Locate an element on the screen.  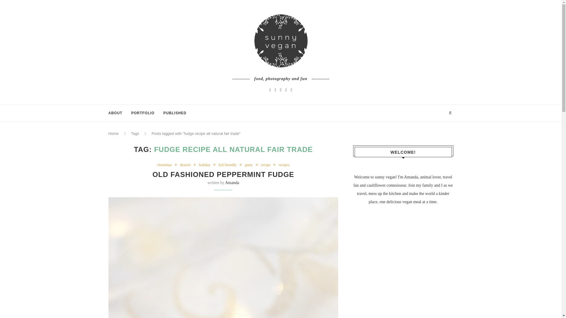
dessert is located at coordinates (187, 165).